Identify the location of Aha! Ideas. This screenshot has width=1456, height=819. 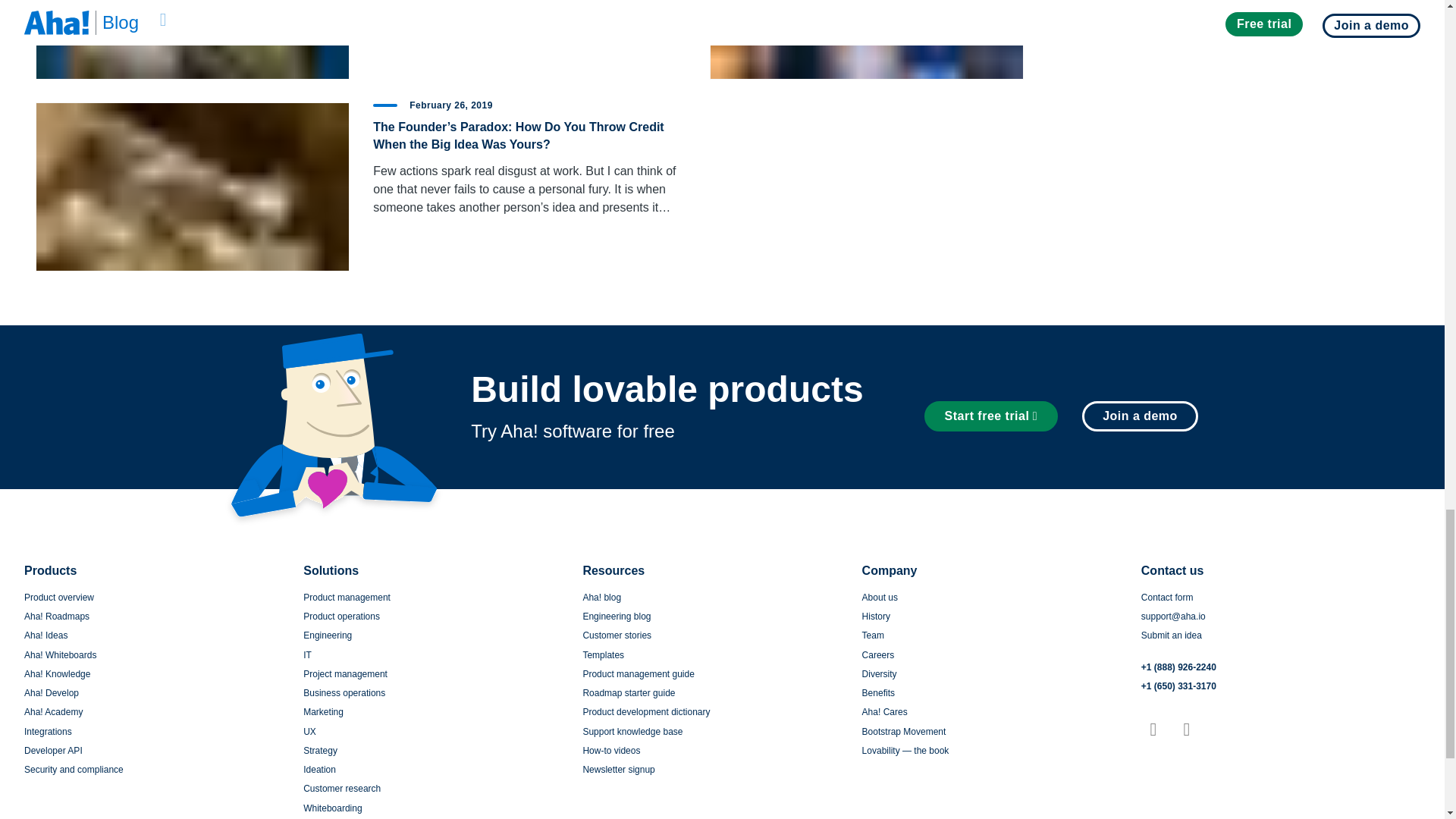
(45, 635).